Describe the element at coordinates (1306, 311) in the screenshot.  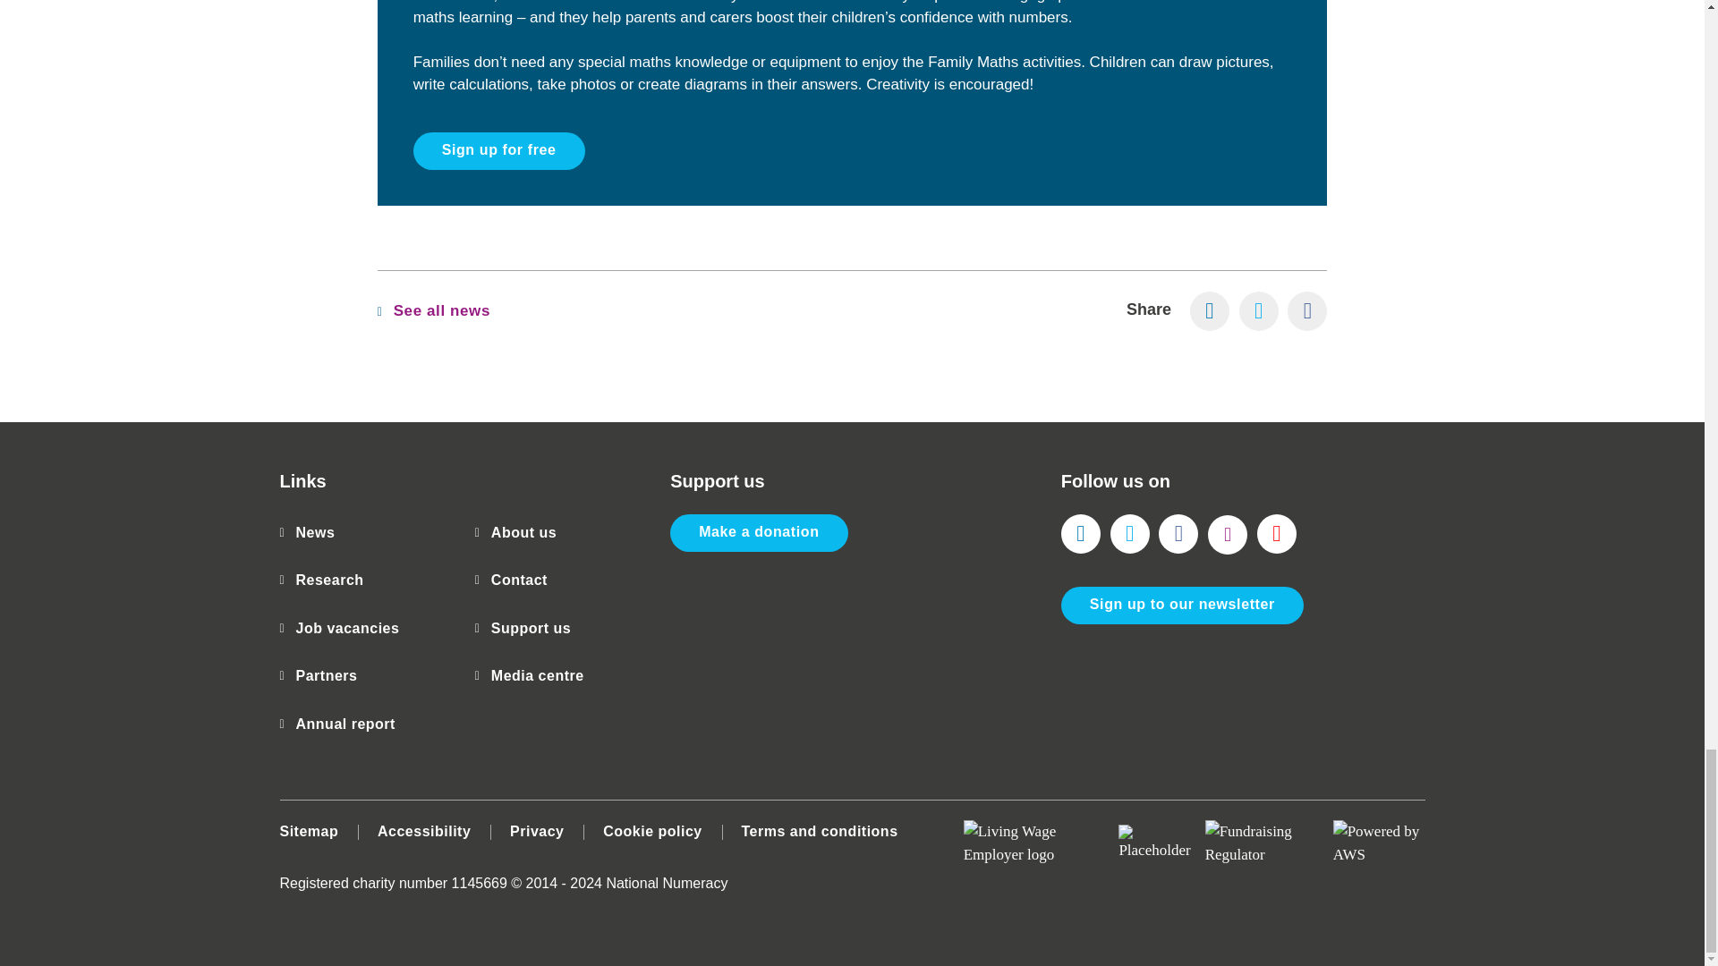
I see `Facebook` at that location.